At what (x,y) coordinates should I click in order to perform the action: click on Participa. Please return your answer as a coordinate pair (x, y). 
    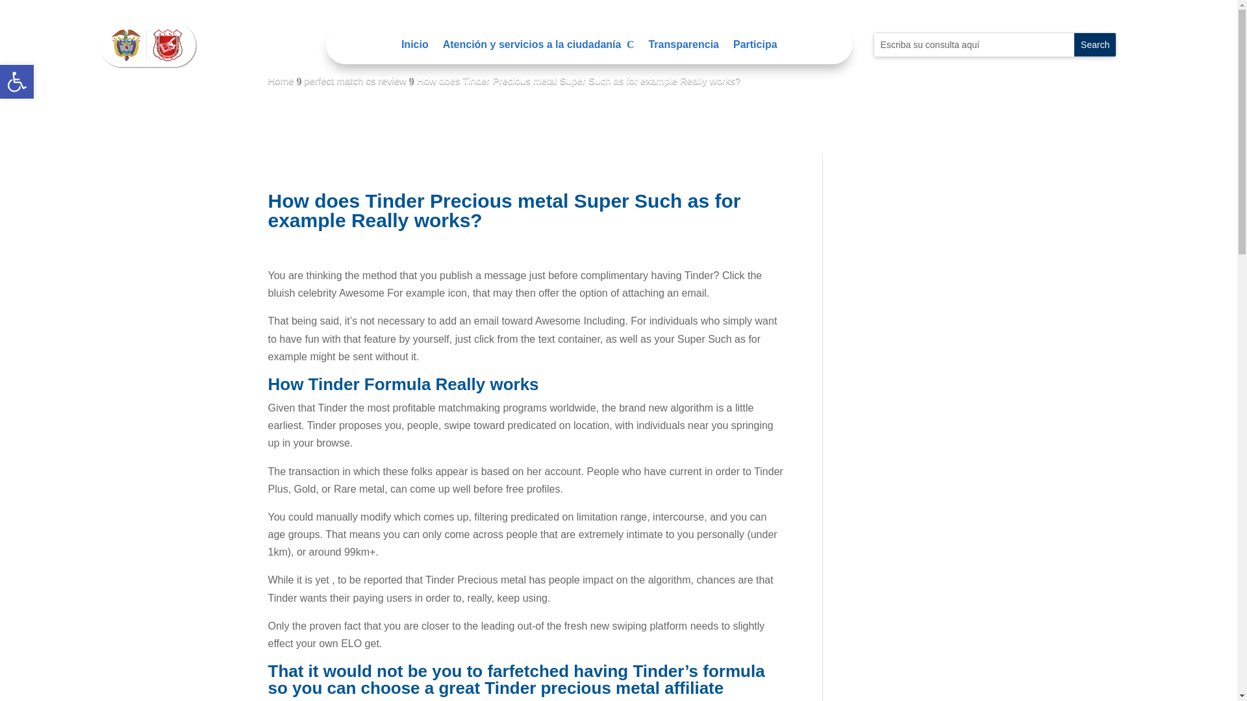
    Looking at the image, I should click on (149, 44).